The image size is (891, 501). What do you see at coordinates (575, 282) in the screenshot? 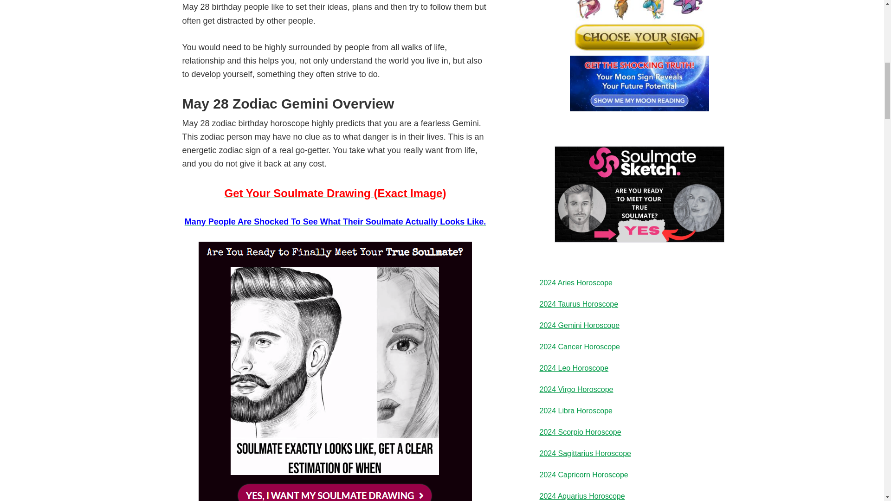
I see `2024 Aries Horoscope` at bounding box center [575, 282].